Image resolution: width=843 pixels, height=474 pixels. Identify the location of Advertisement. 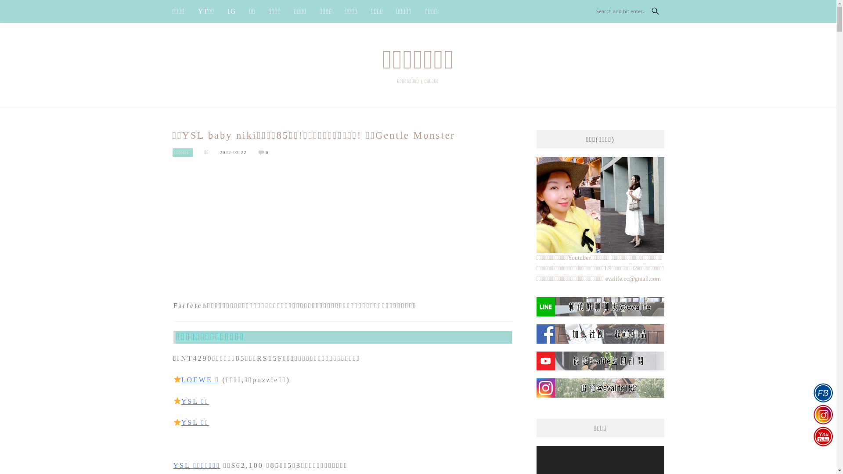
(342, 234).